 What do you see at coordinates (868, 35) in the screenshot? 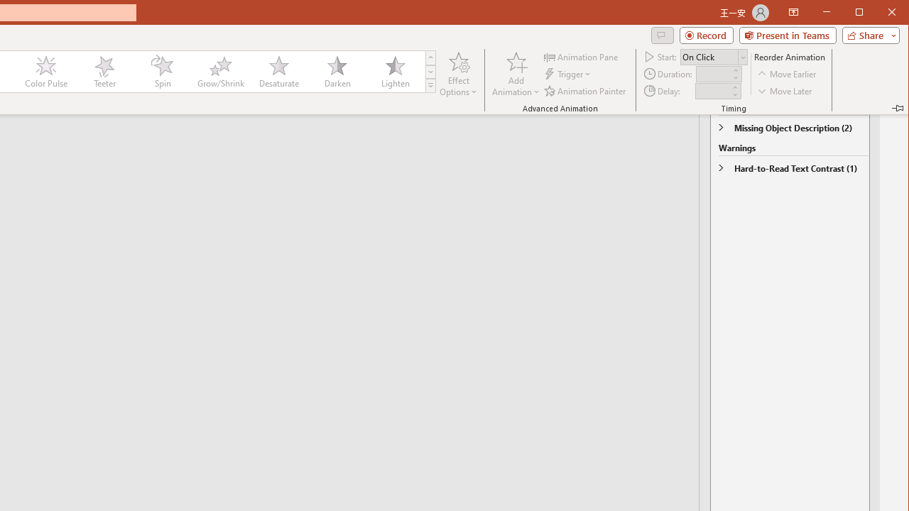
I see `Share` at bounding box center [868, 35].